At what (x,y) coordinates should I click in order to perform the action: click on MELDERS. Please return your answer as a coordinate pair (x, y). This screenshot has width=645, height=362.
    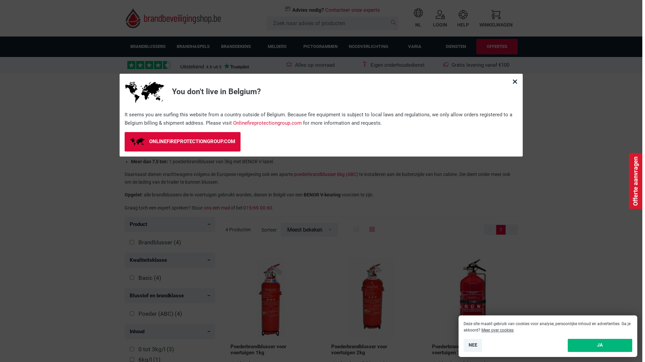
    Looking at the image, I should click on (277, 47).